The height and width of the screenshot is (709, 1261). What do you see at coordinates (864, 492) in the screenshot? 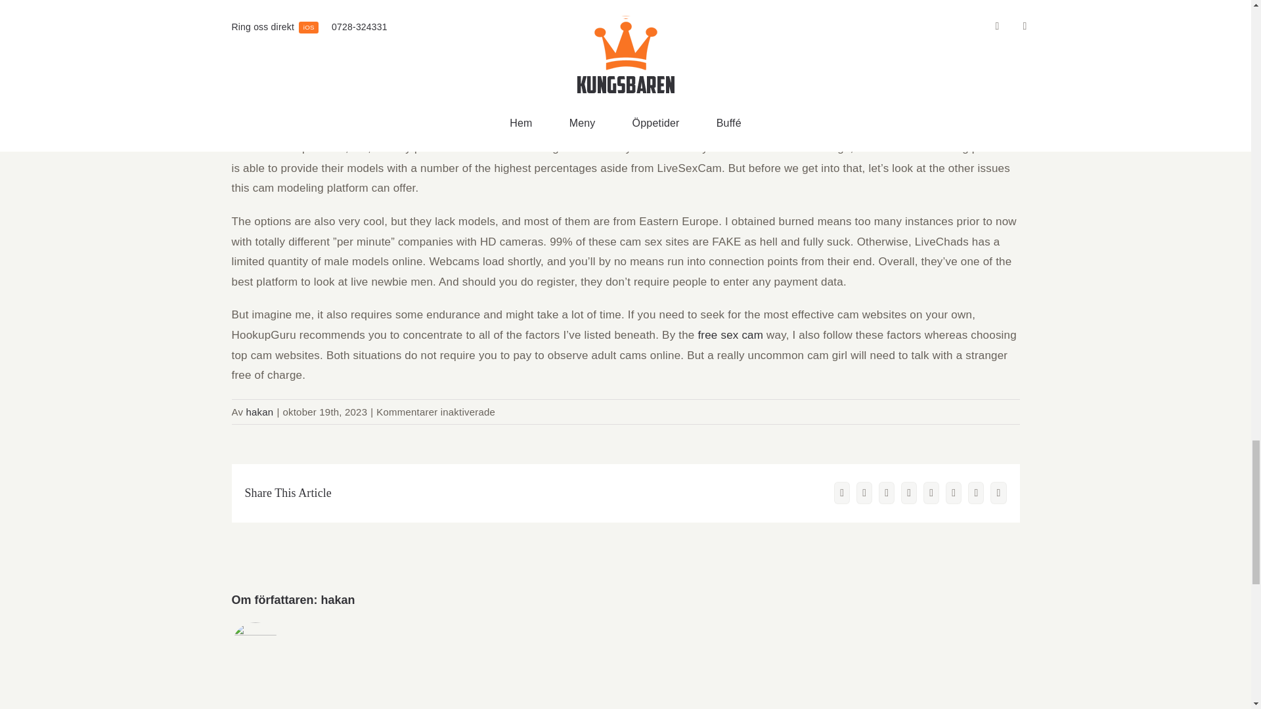
I see `Twitter` at bounding box center [864, 492].